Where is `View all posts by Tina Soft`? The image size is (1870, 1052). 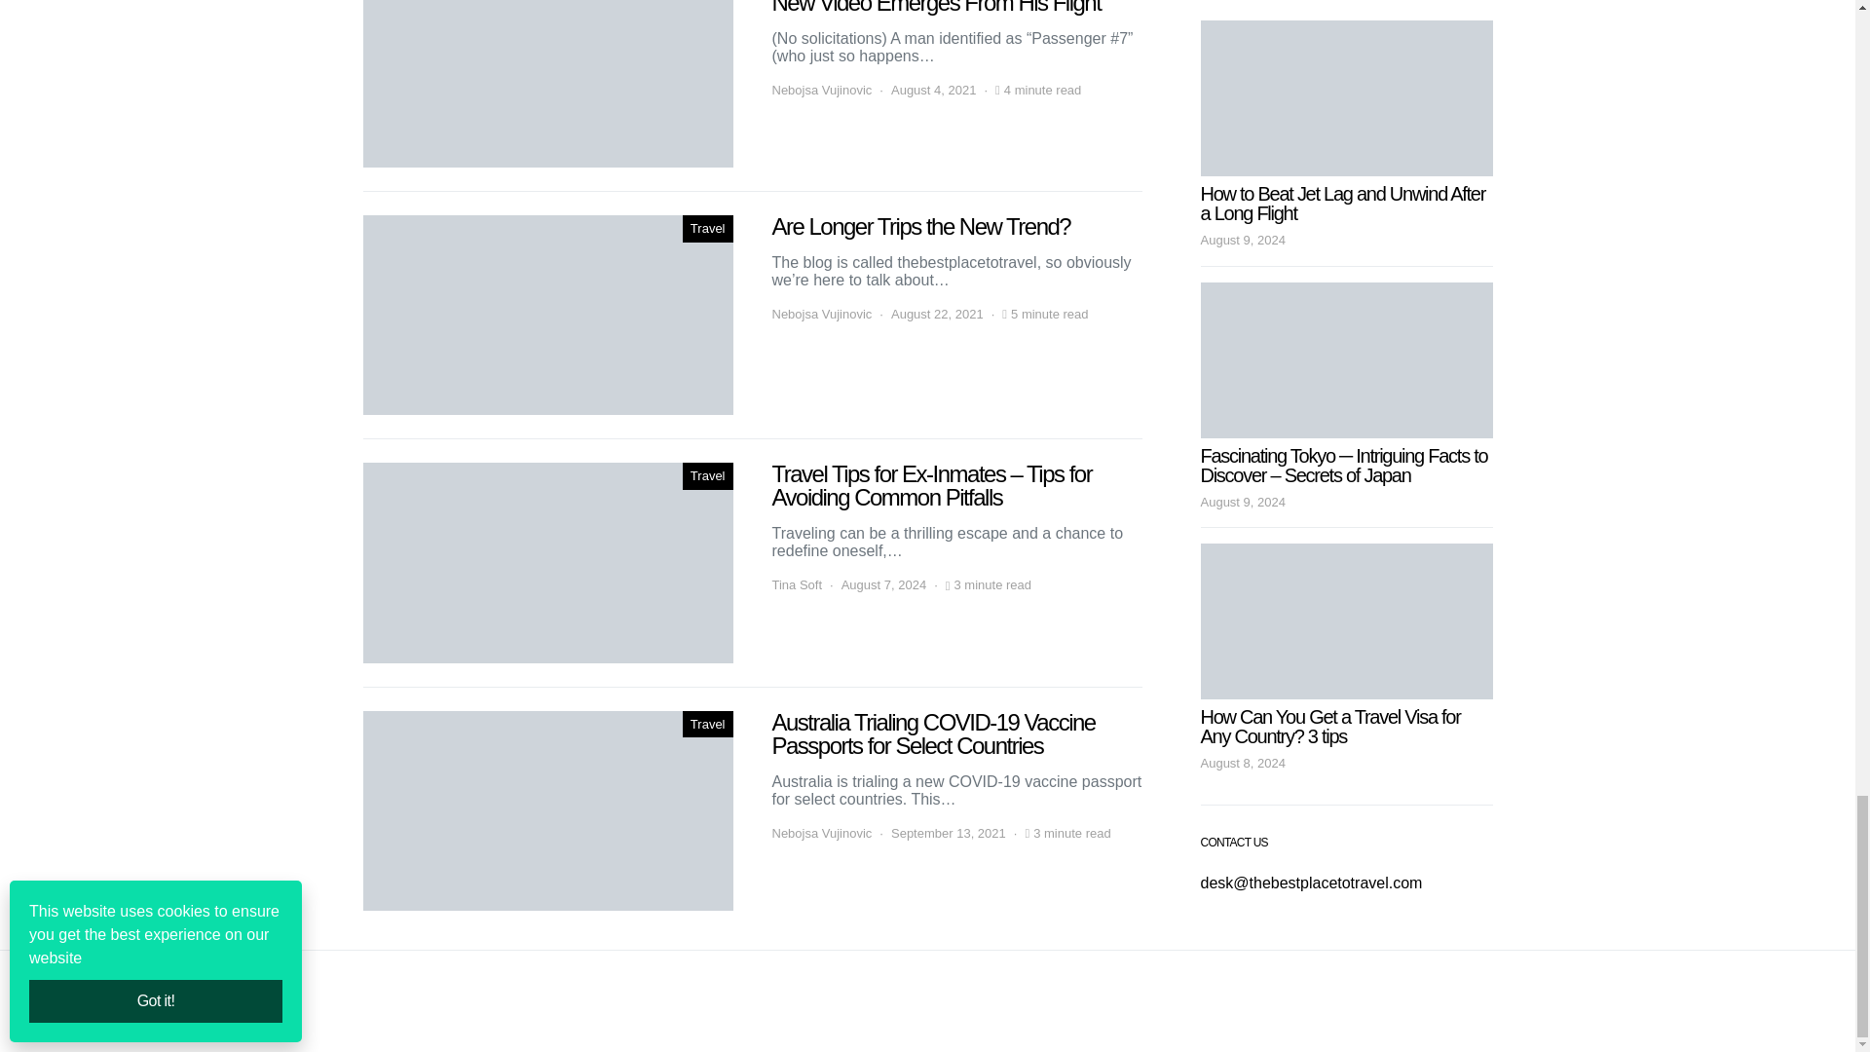
View all posts by Tina Soft is located at coordinates (797, 584).